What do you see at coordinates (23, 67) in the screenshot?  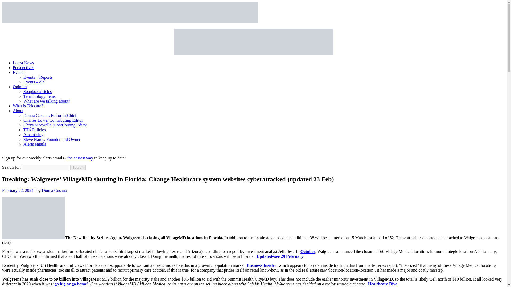 I see `Perspectives` at bounding box center [23, 67].